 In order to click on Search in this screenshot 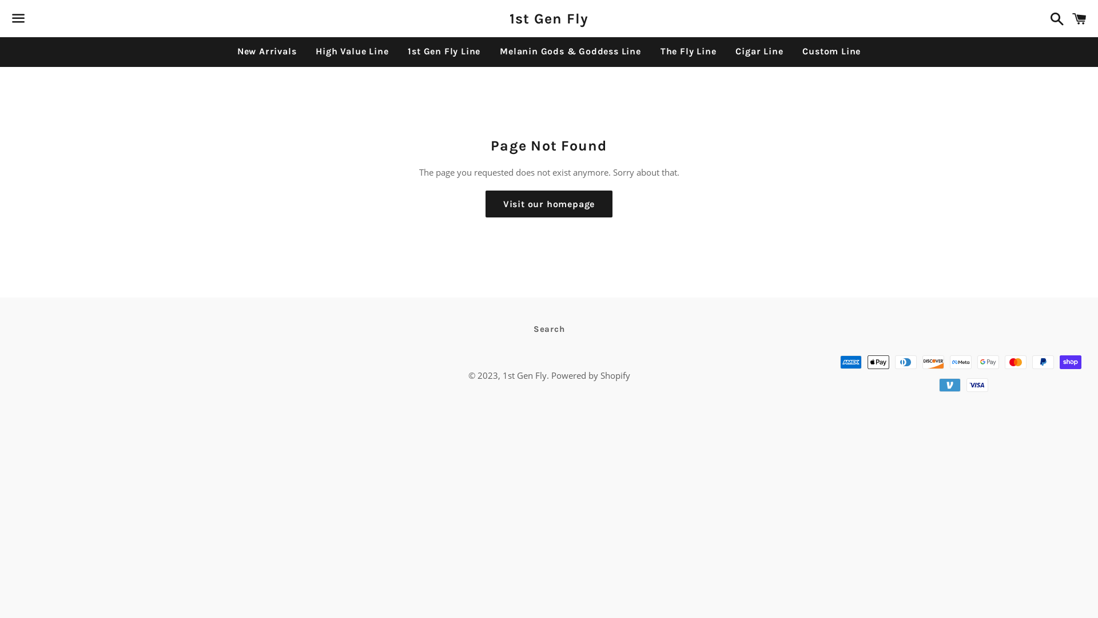, I will do `click(1055, 18)`.